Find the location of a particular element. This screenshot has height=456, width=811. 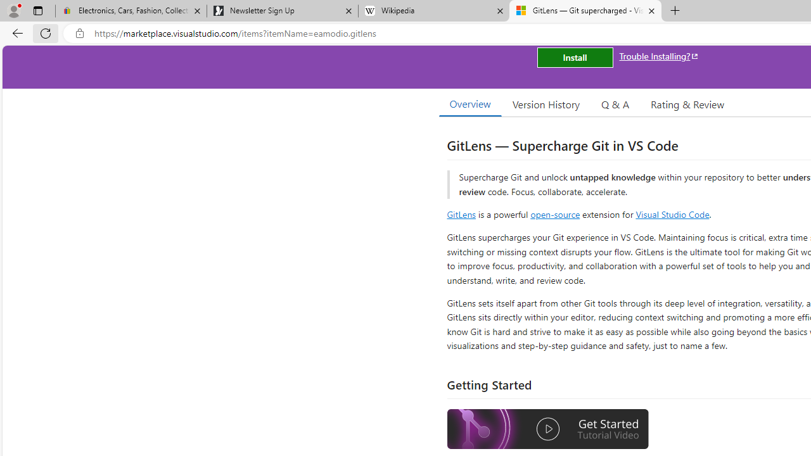

Q & A is located at coordinates (615, 104).